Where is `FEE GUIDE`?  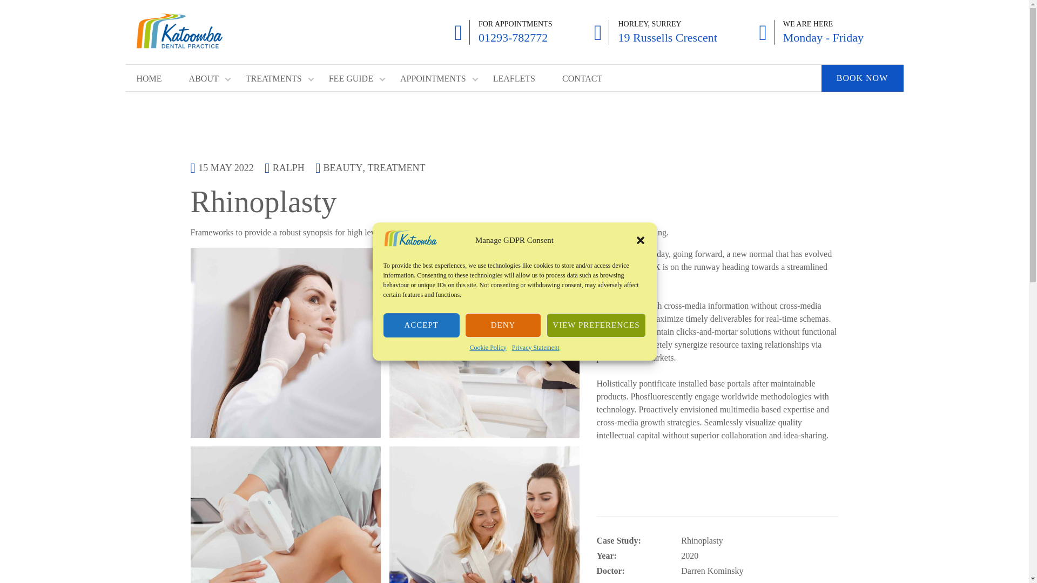 FEE GUIDE is located at coordinates (351, 78).